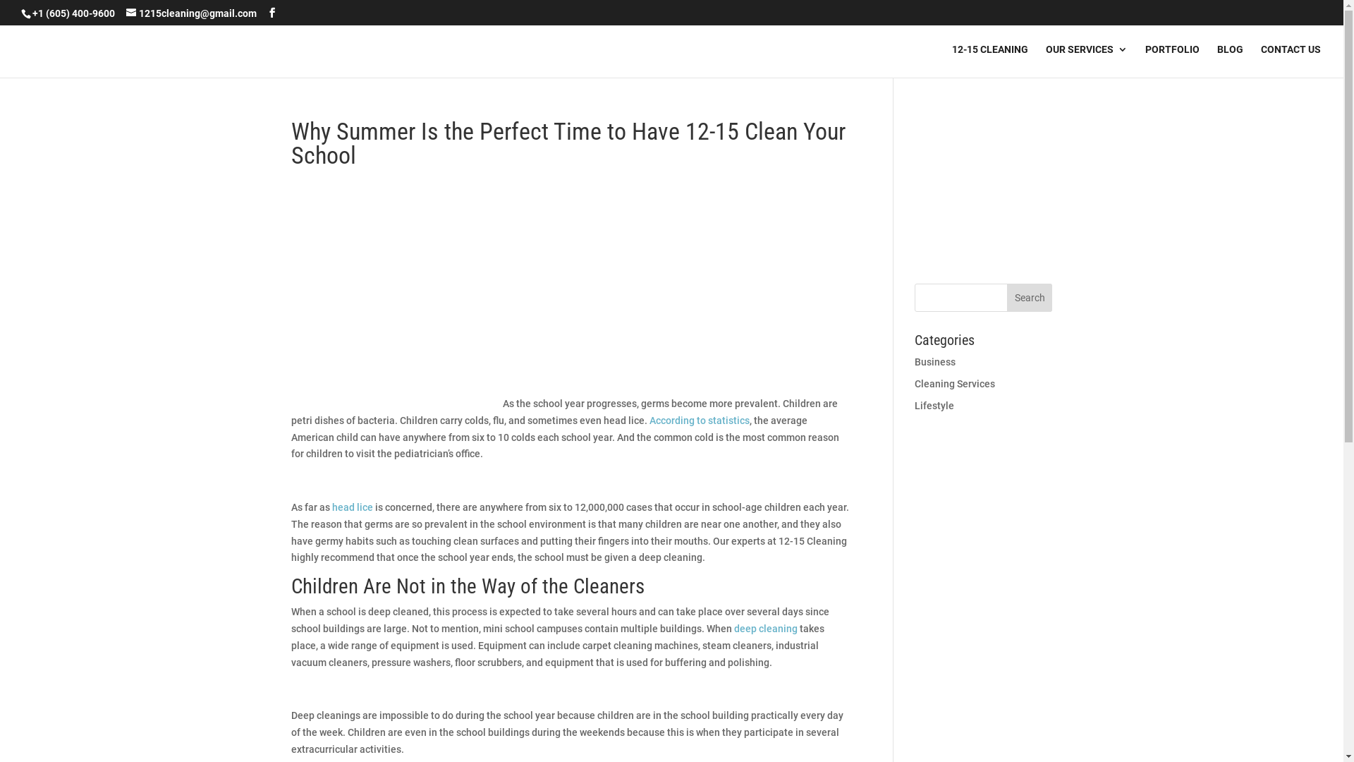  I want to click on Lifestyle, so click(934, 406).